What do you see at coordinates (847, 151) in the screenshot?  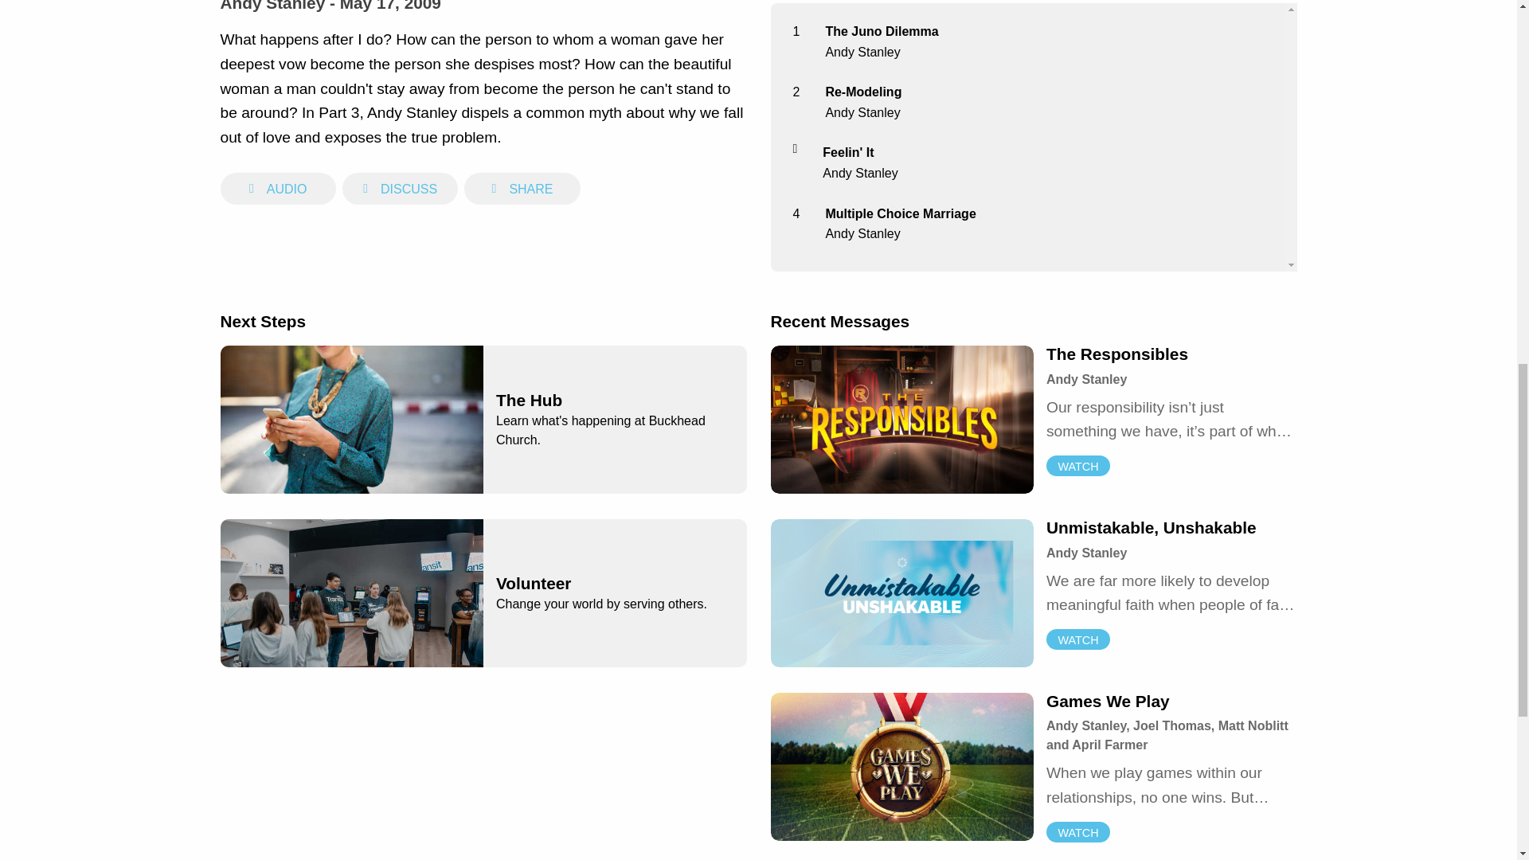 I see `Feelin' It` at bounding box center [847, 151].